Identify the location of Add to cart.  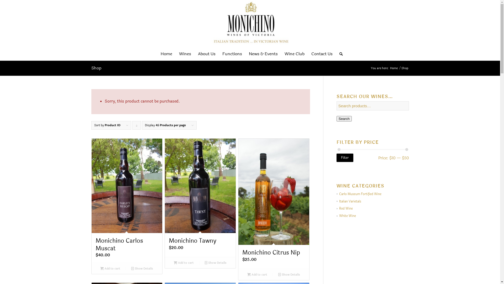
(110, 268).